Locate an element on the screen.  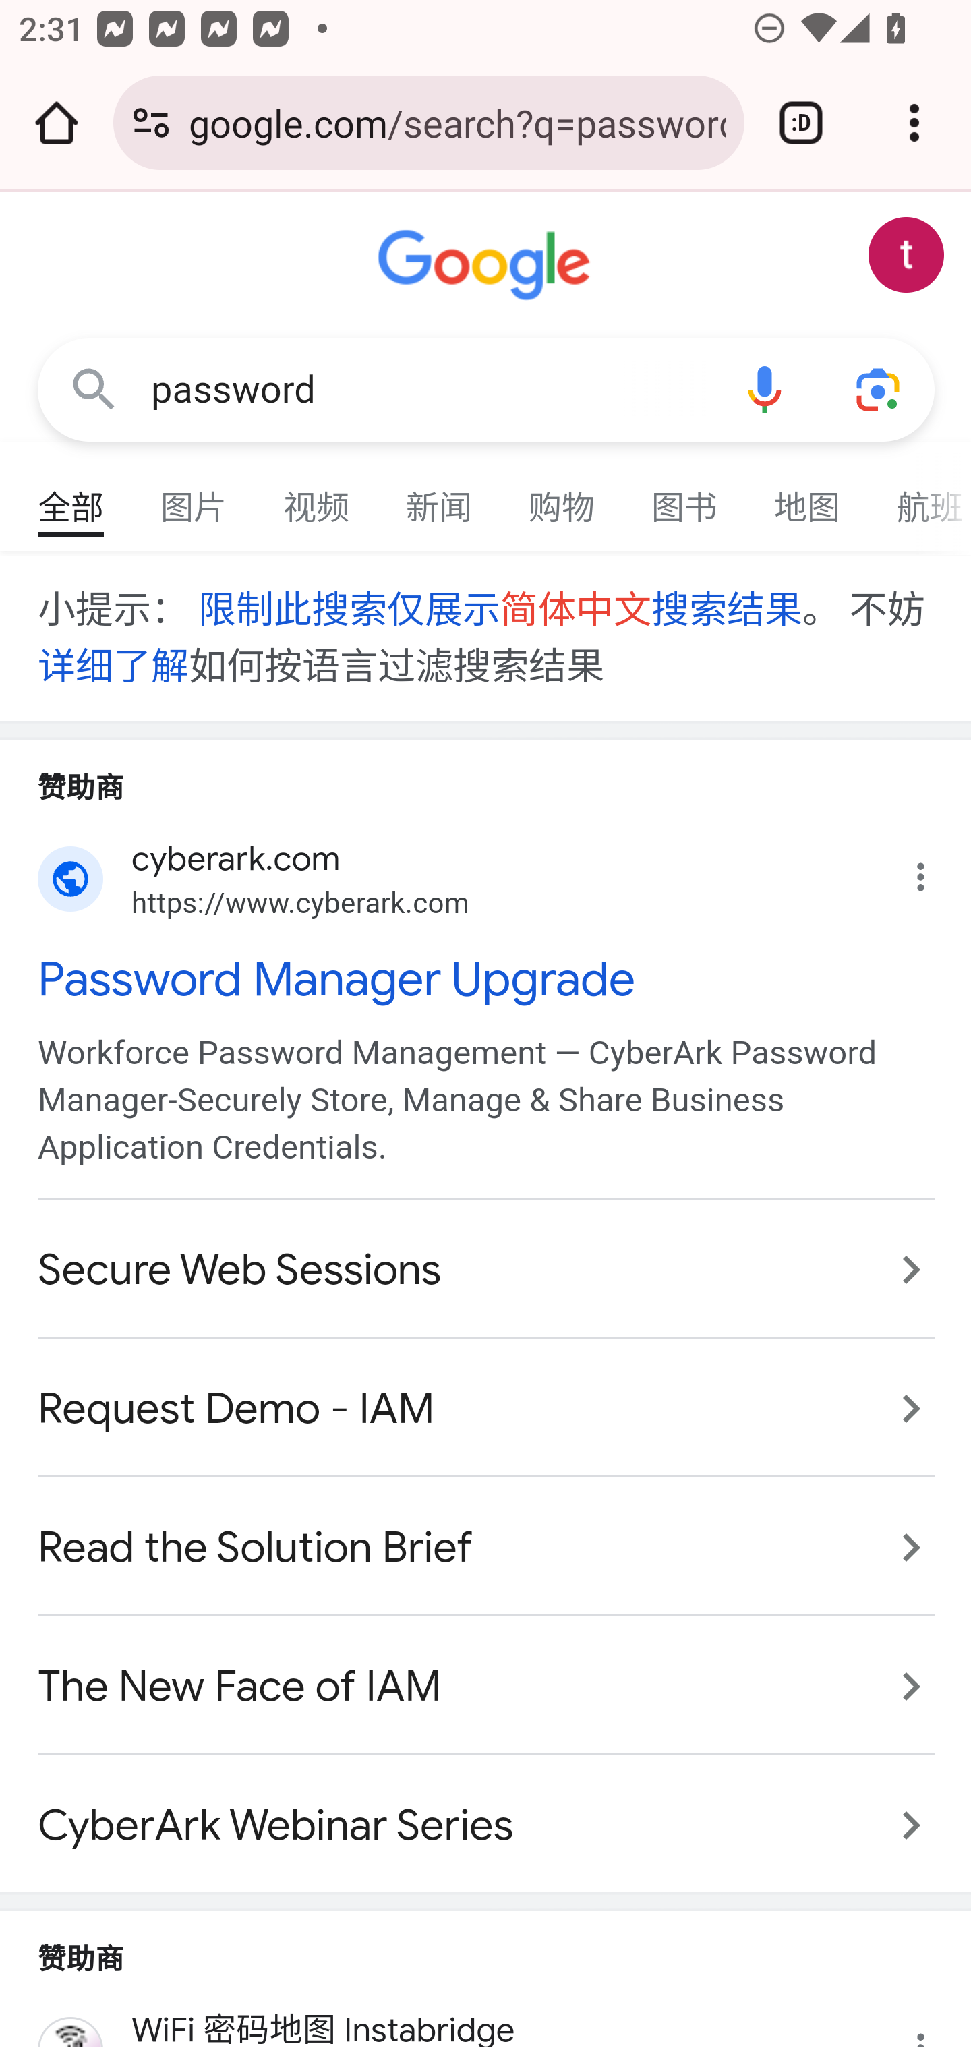
Connection is secure is located at coordinates (151, 123).